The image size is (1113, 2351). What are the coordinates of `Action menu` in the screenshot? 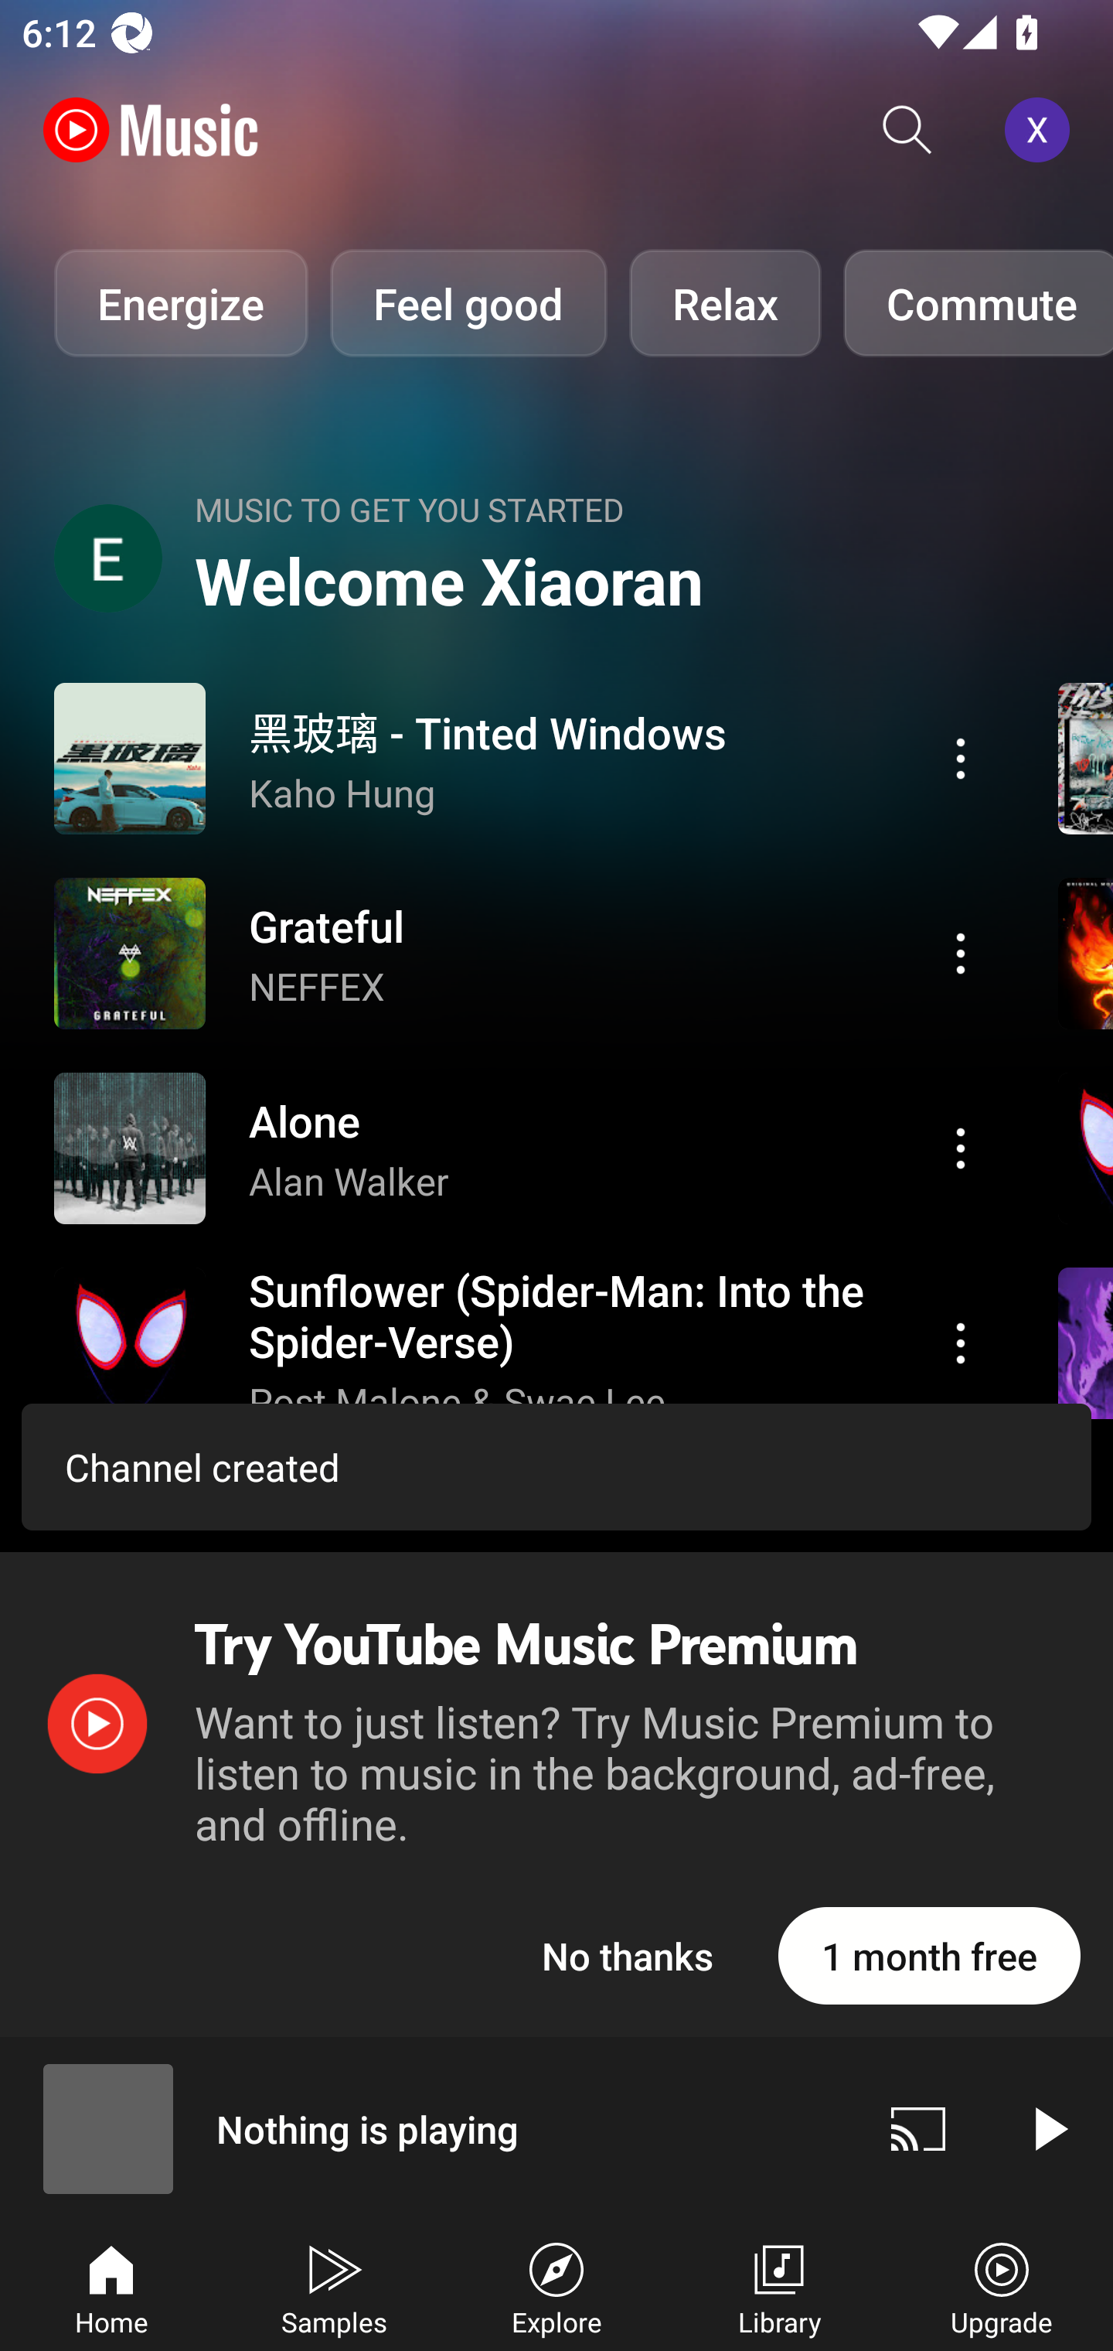 It's located at (523, 953).